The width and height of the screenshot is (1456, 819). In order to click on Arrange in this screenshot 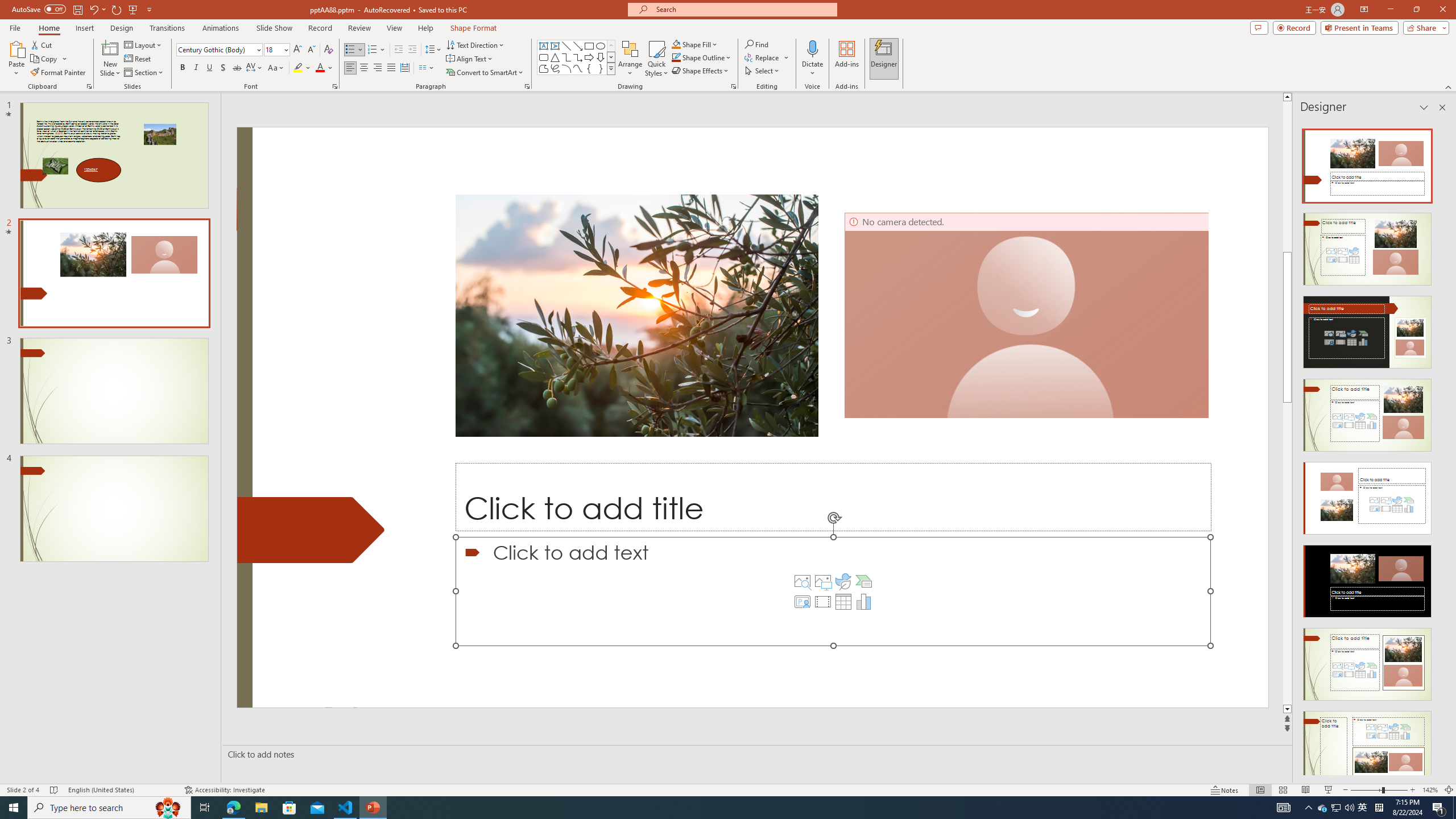, I will do `click(630, 59)`.